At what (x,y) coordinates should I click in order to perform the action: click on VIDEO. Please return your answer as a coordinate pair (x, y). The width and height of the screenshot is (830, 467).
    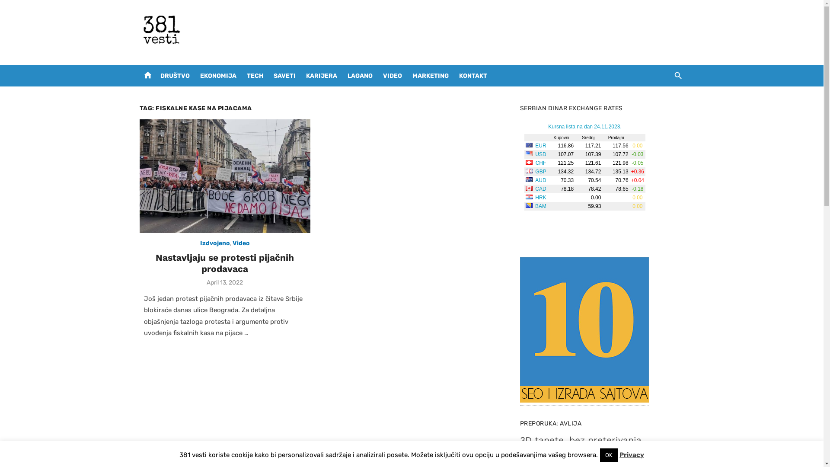
    Looking at the image, I should click on (393, 76).